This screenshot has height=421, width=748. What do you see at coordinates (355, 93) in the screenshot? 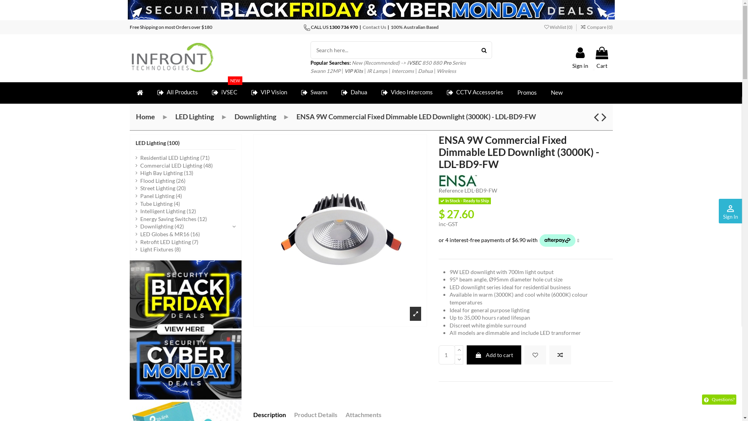
I see `Dahua` at bounding box center [355, 93].